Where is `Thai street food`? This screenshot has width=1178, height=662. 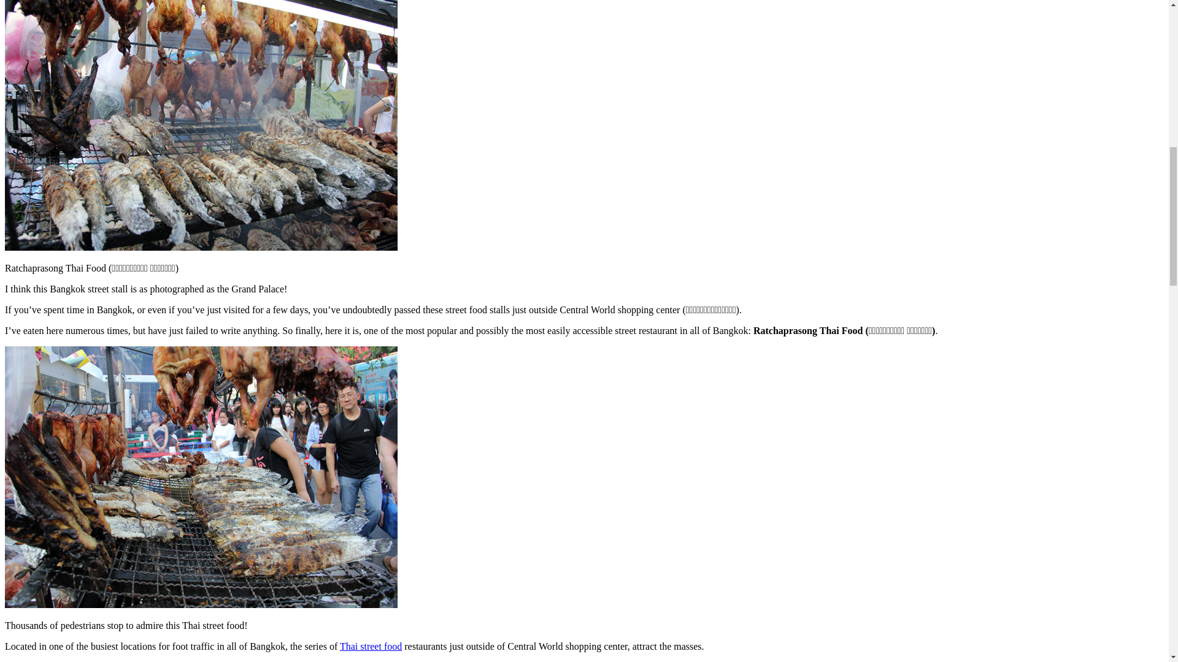 Thai street food is located at coordinates (371, 646).